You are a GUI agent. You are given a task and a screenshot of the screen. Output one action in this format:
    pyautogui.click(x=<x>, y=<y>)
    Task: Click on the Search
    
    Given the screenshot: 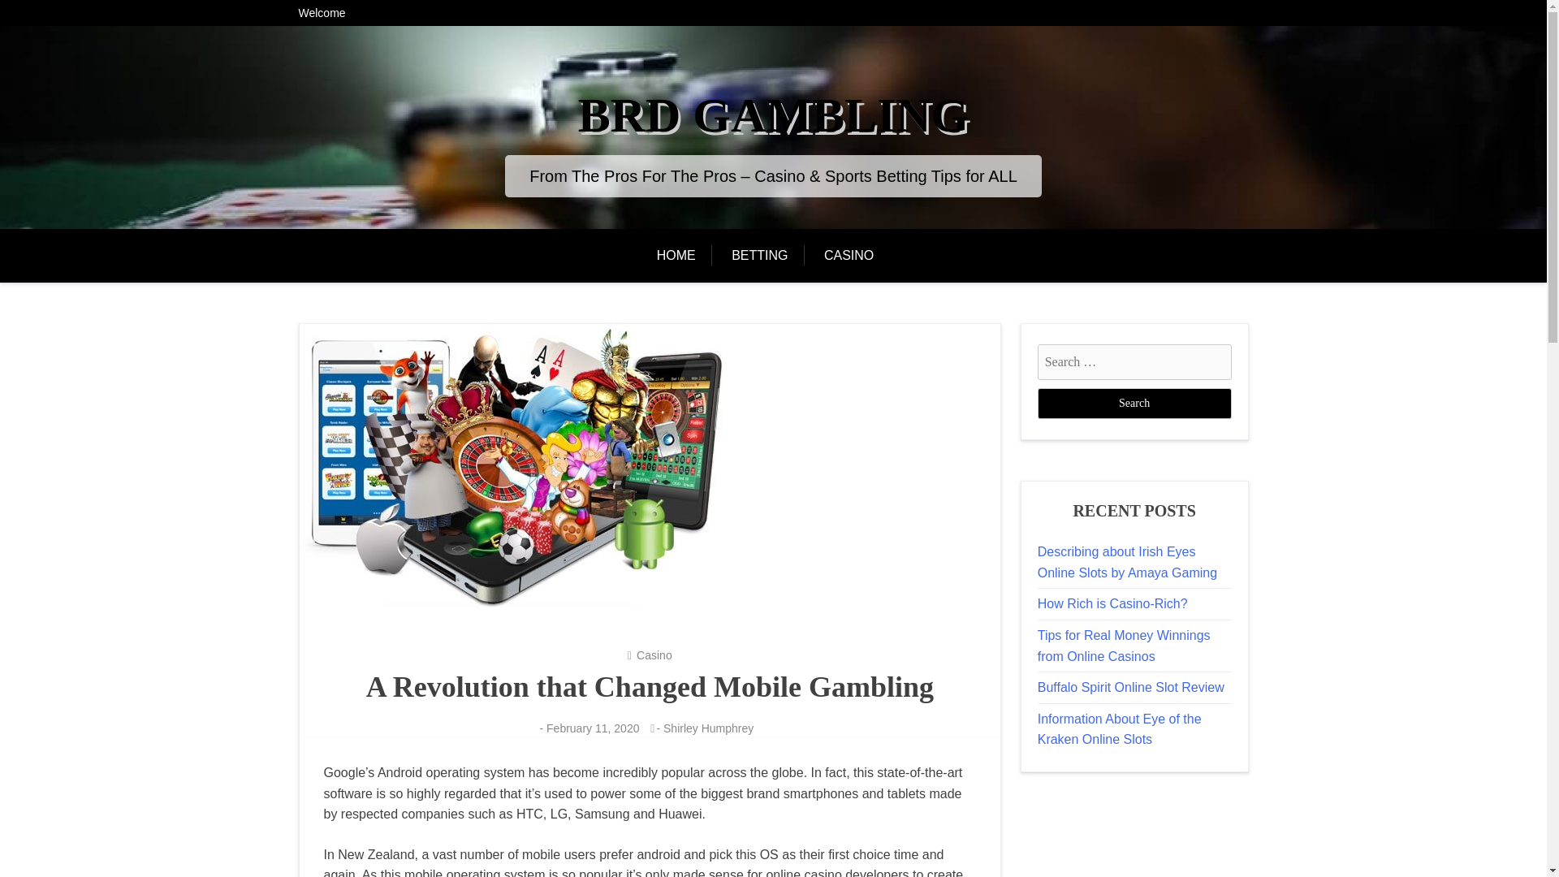 What is the action you would take?
    pyautogui.click(x=1134, y=404)
    